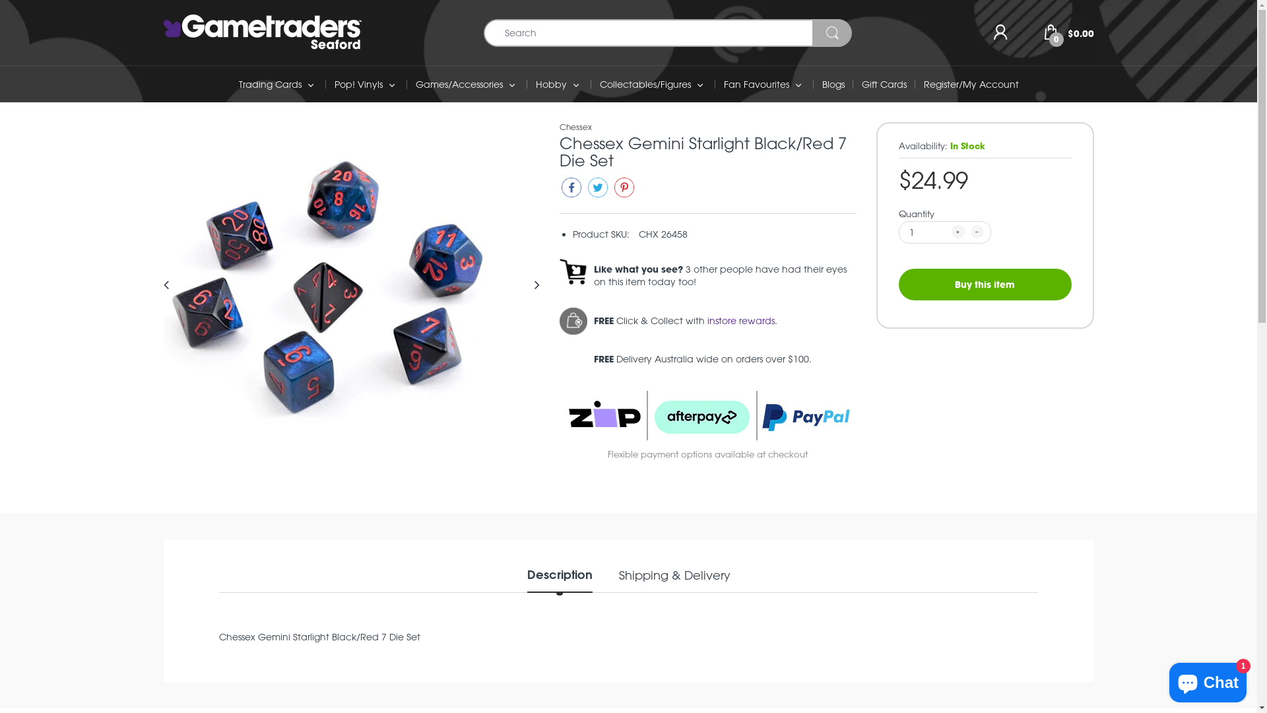 Image resolution: width=1267 pixels, height=713 pixels. Describe the element at coordinates (1069, 32) in the screenshot. I see `0
$0.00` at that location.